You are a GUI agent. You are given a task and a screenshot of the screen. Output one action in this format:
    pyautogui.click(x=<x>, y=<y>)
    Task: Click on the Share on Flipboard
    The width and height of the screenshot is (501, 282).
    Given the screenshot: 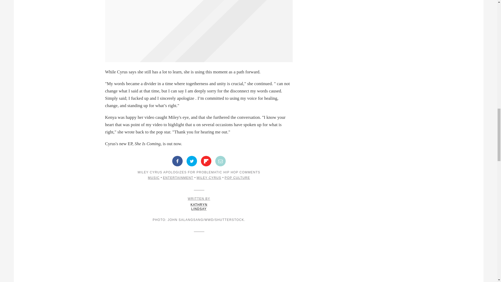 What is the action you would take?
    pyautogui.click(x=178, y=178)
    